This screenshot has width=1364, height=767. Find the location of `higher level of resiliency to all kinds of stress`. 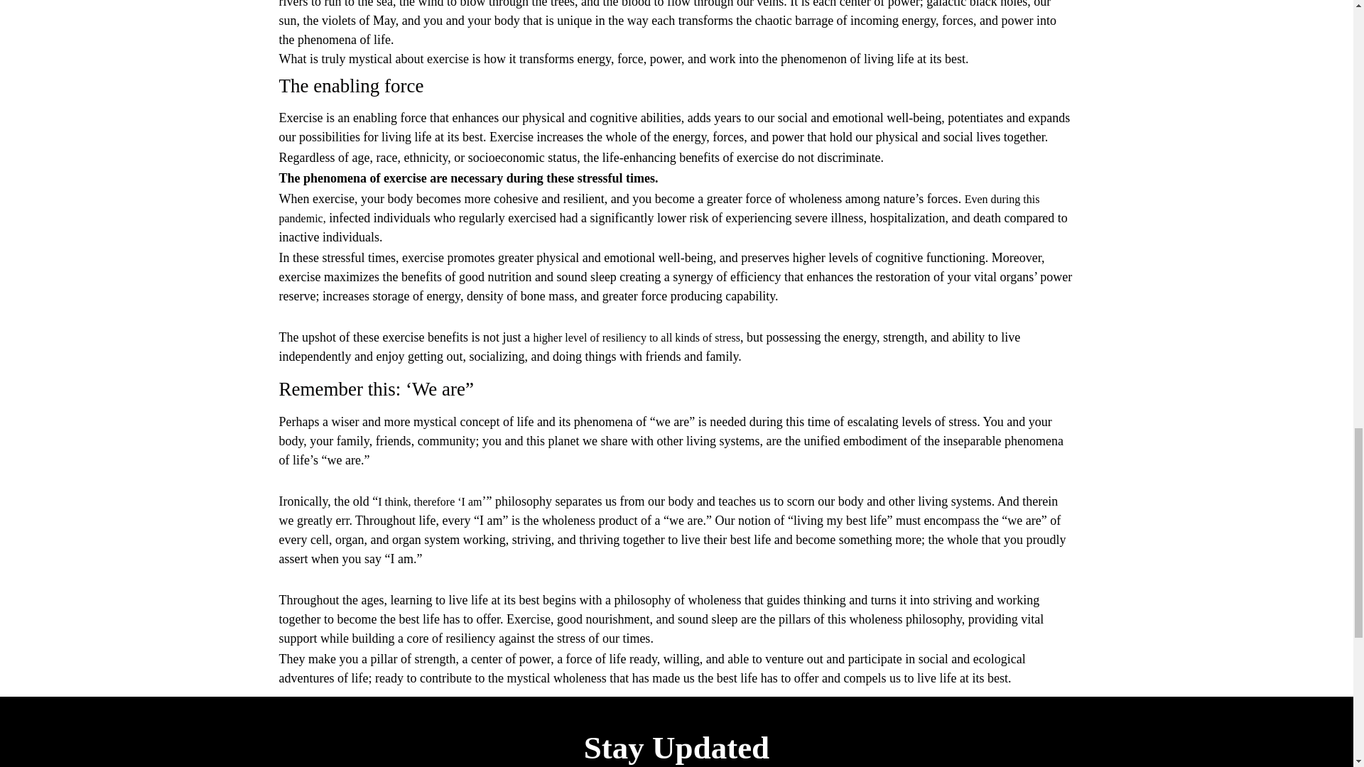

higher level of resiliency to all kinds of stress is located at coordinates (636, 337).